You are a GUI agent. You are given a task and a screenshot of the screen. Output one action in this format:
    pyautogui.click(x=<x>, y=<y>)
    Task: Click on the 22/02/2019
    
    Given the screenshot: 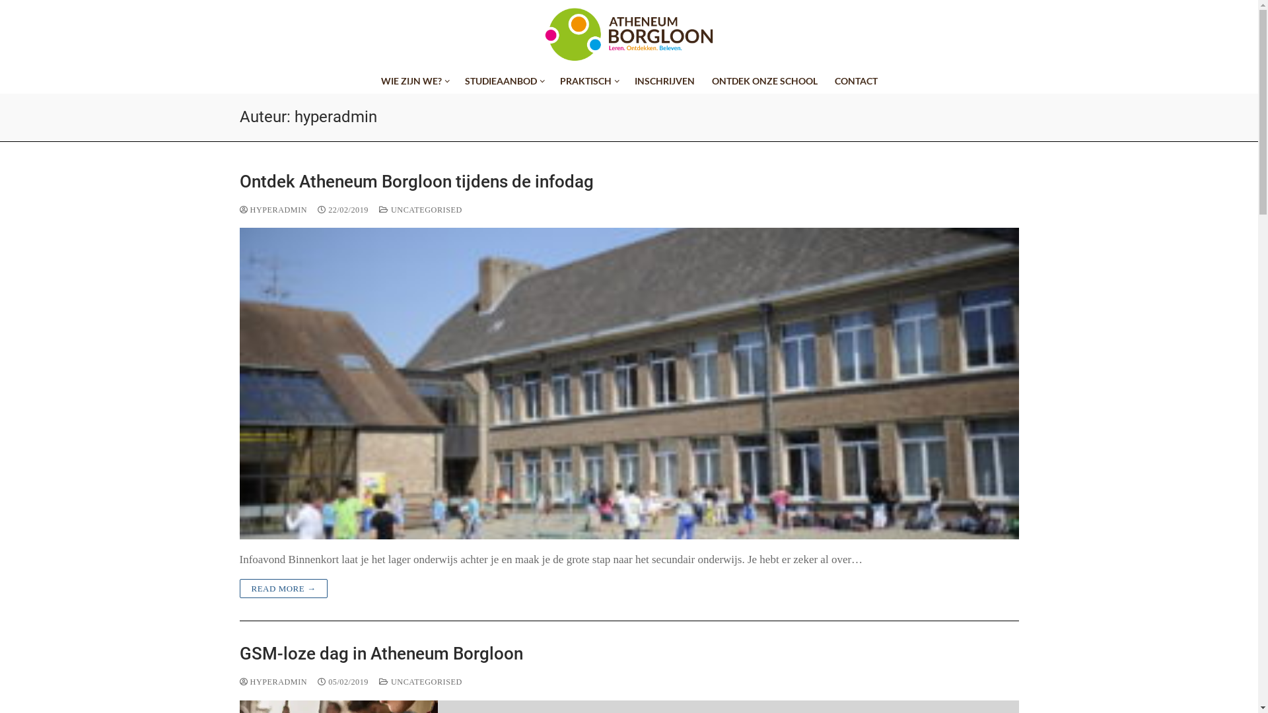 What is the action you would take?
    pyautogui.click(x=343, y=210)
    